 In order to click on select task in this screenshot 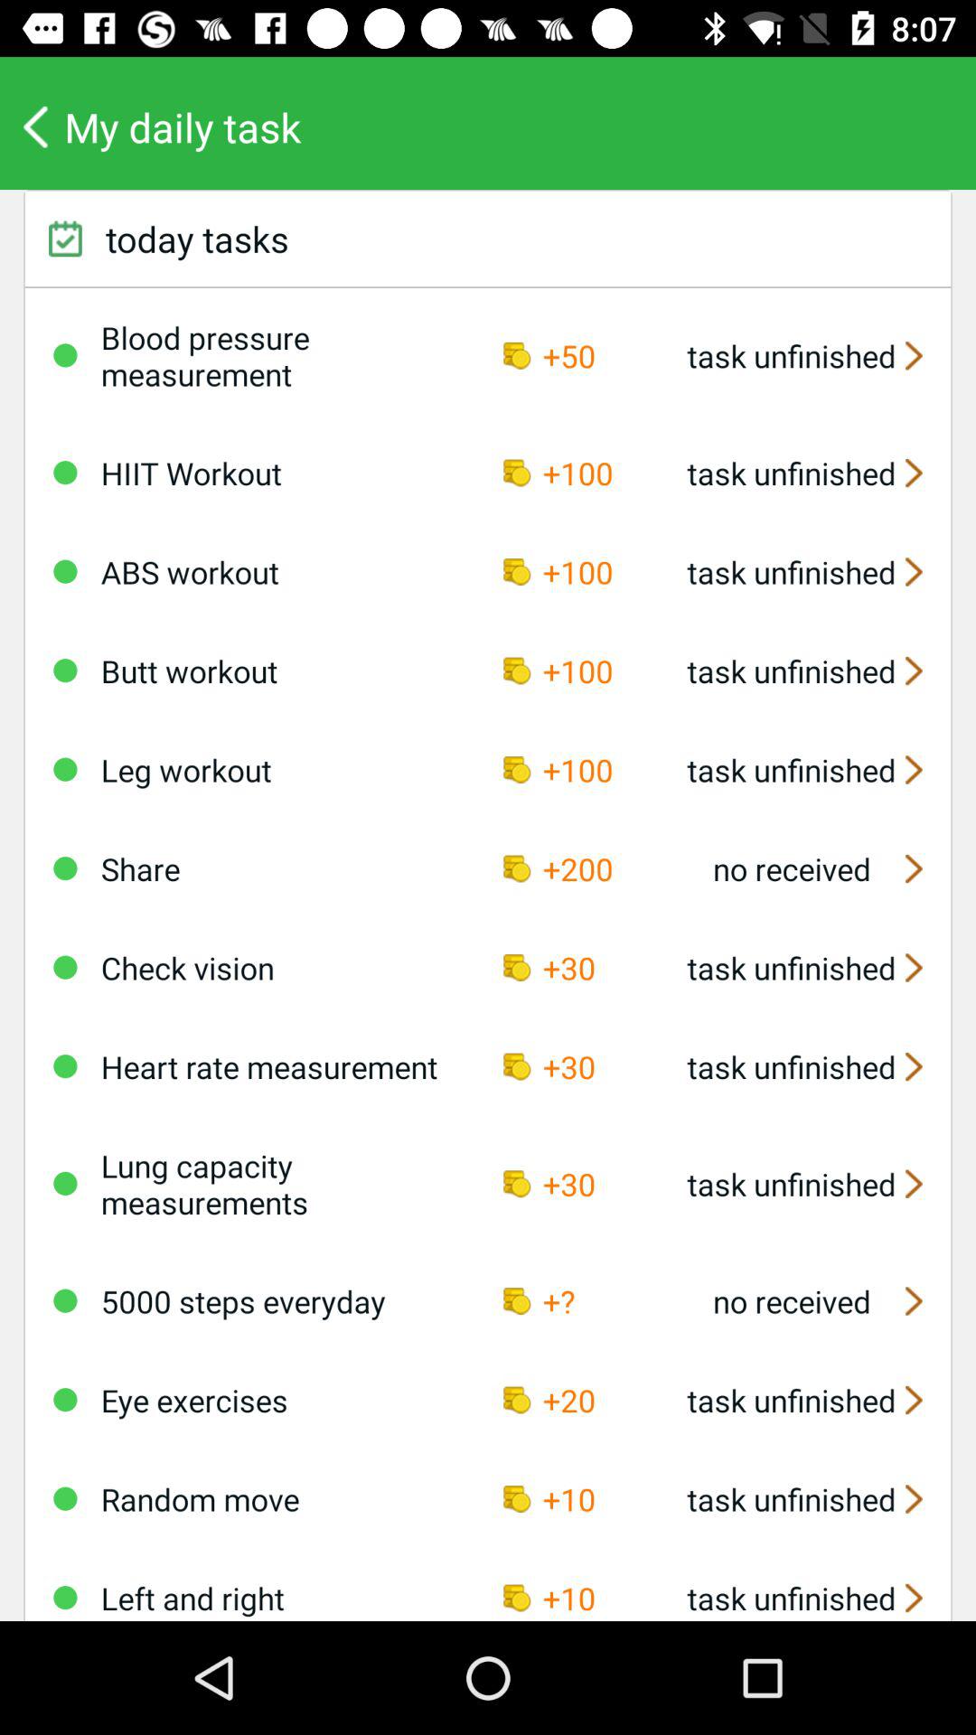, I will do `click(65, 473)`.